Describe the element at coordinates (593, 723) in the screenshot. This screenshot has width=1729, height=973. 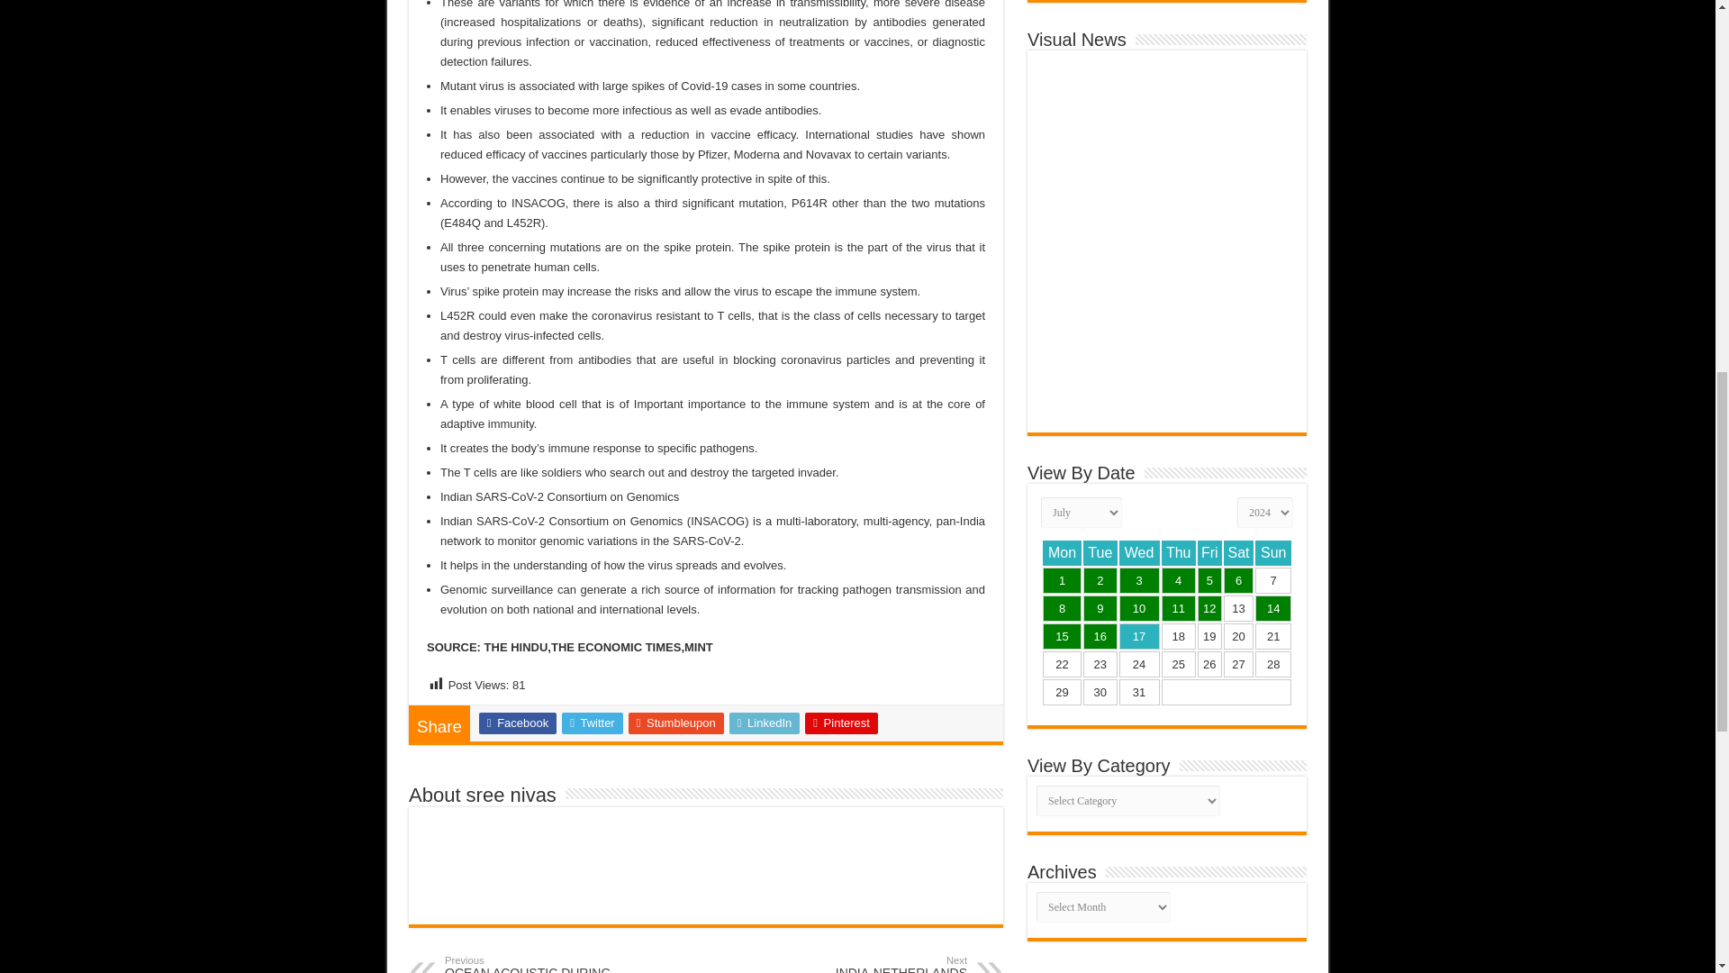
I see `Twitter` at that location.